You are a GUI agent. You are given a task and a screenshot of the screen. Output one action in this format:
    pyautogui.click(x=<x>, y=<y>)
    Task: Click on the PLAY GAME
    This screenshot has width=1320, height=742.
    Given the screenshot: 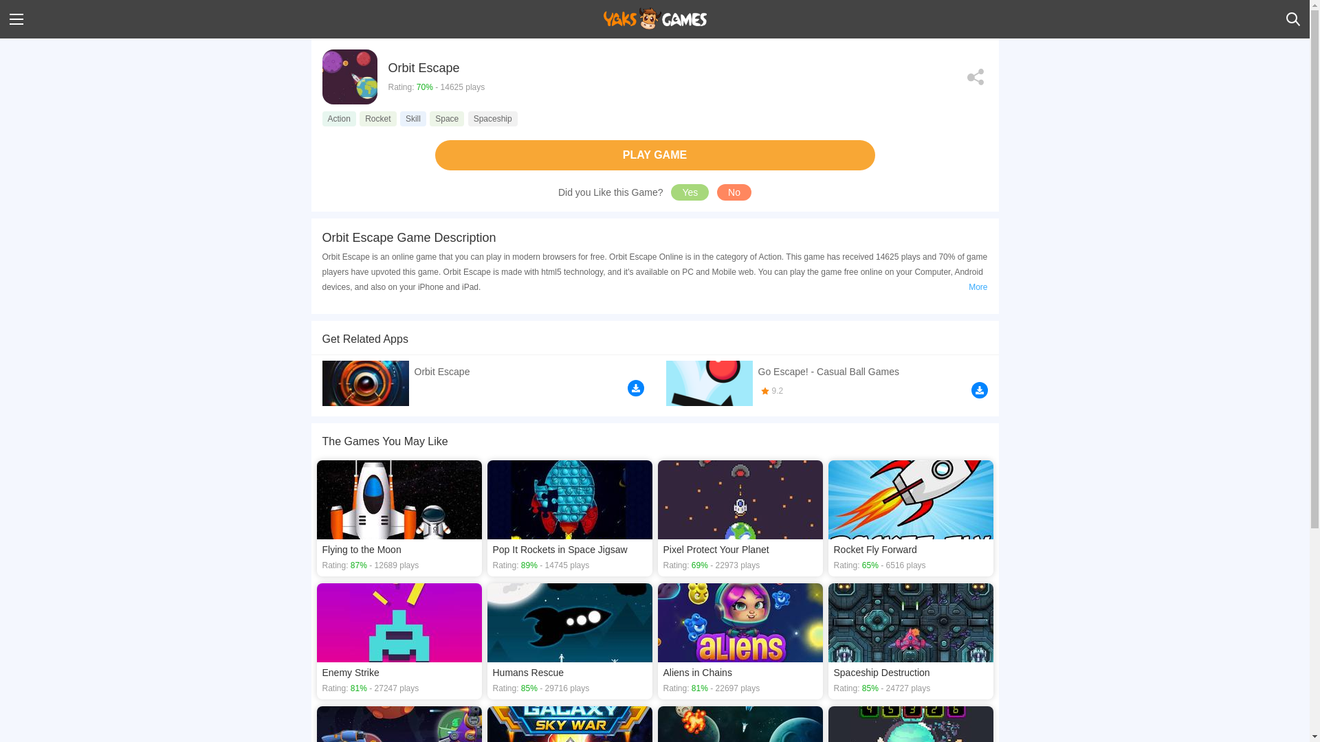 What is the action you would take?
    pyautogui.click(x=654, y=155)
    